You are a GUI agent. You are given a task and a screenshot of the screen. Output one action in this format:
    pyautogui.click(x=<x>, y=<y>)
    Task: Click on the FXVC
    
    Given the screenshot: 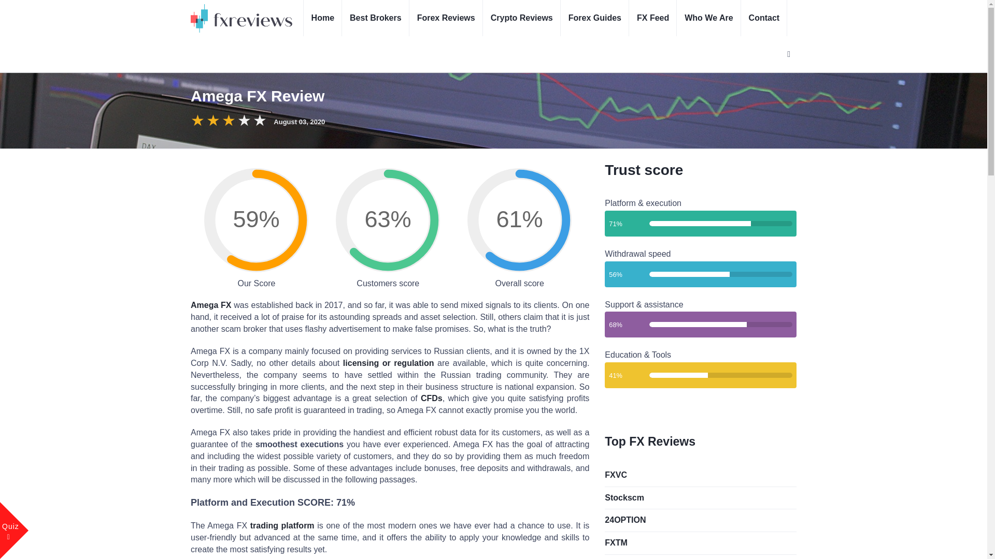 What is the action you would take?
    pyautogui.click(x=701, y=475)
    